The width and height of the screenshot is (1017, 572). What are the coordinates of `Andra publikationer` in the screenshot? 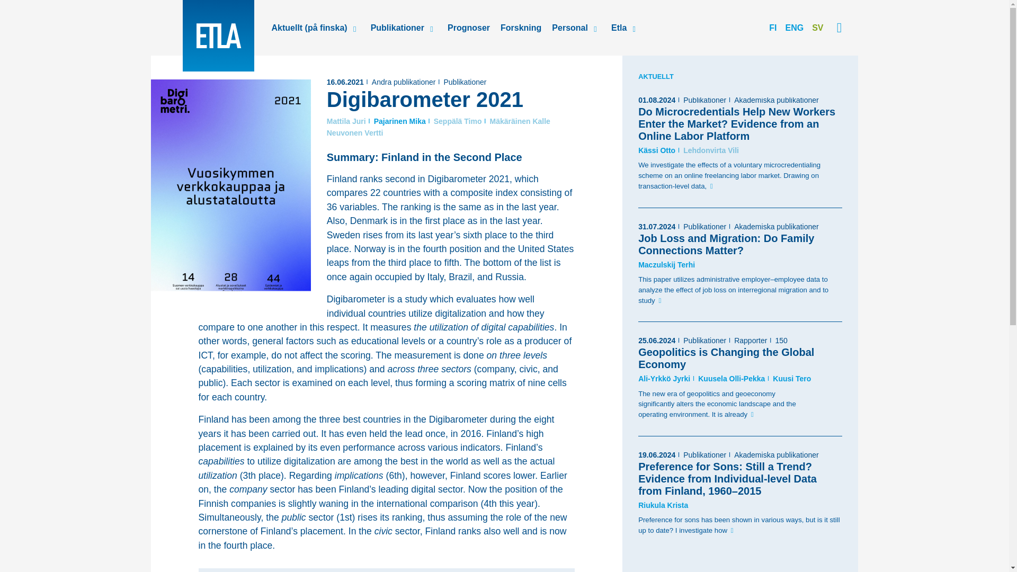 It's located at (404, 82).